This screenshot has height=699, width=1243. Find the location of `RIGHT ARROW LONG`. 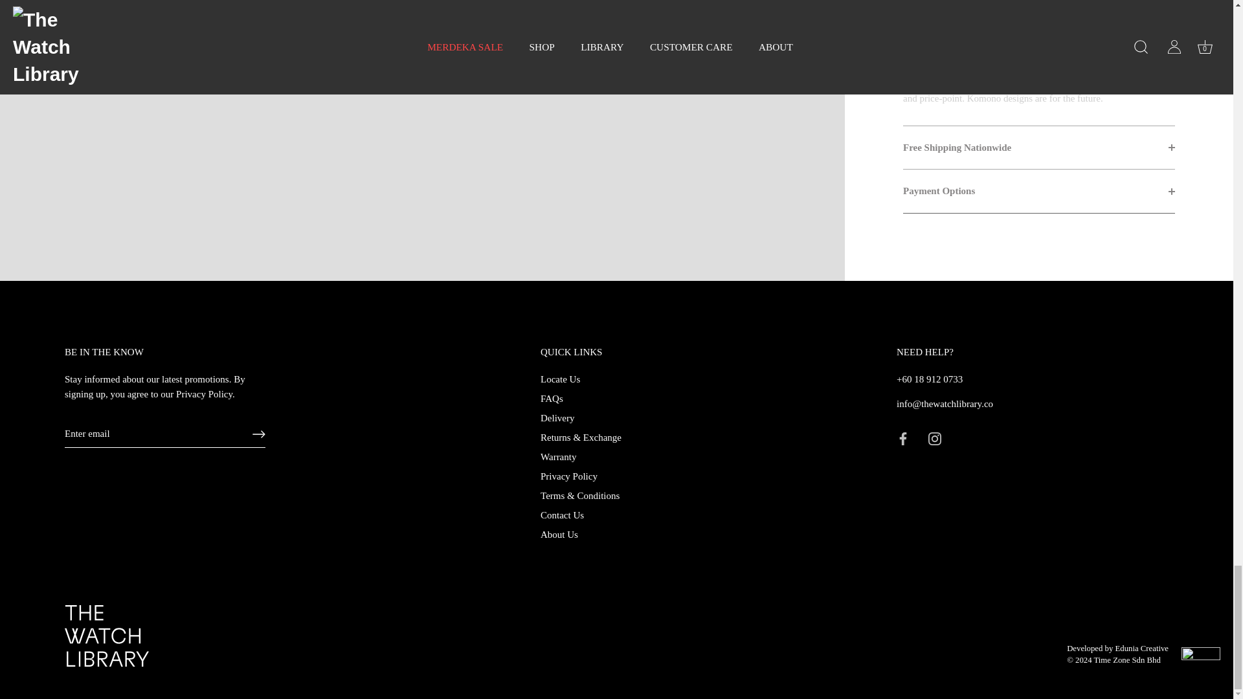

RIGHT ARROW LONG is located at coordinates (259, 434).